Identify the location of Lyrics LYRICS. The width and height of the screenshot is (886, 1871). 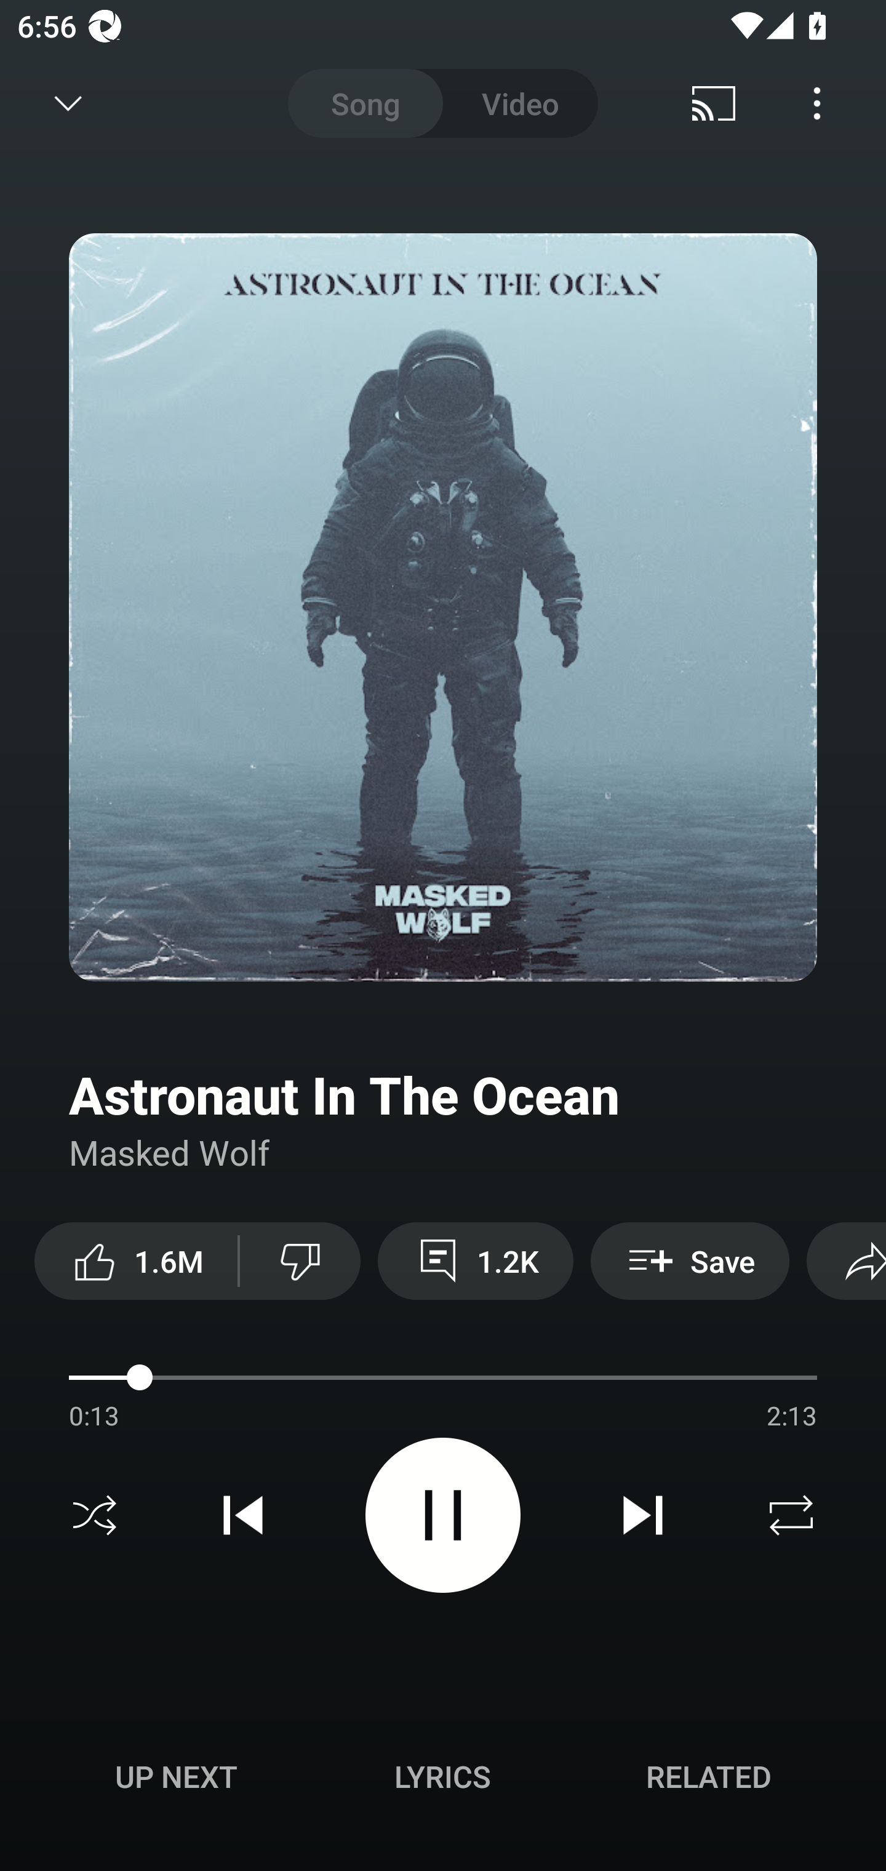
(442, 1776).